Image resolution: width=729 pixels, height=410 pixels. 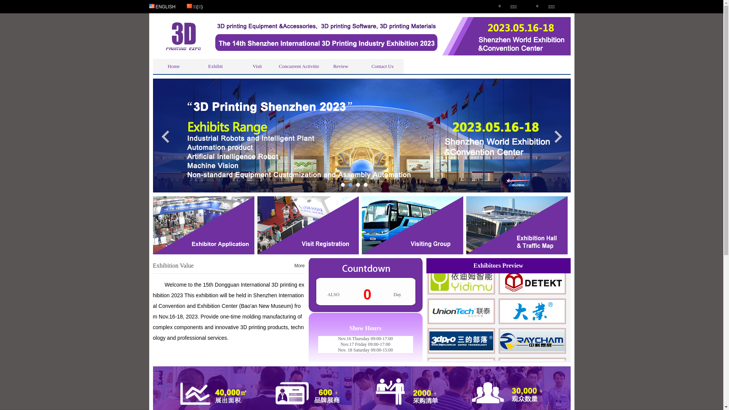 I want to click on Visit, so click(x=257, y=66).